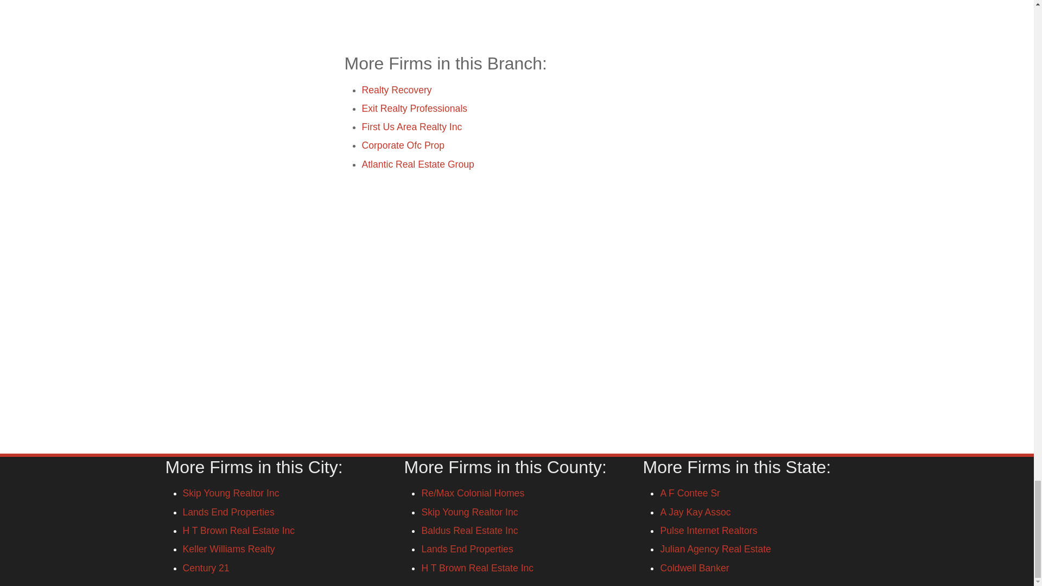  Describe the element at coordinates (403, 145) in the screenshot. I see `Corporate Ofc Prop` at that location.